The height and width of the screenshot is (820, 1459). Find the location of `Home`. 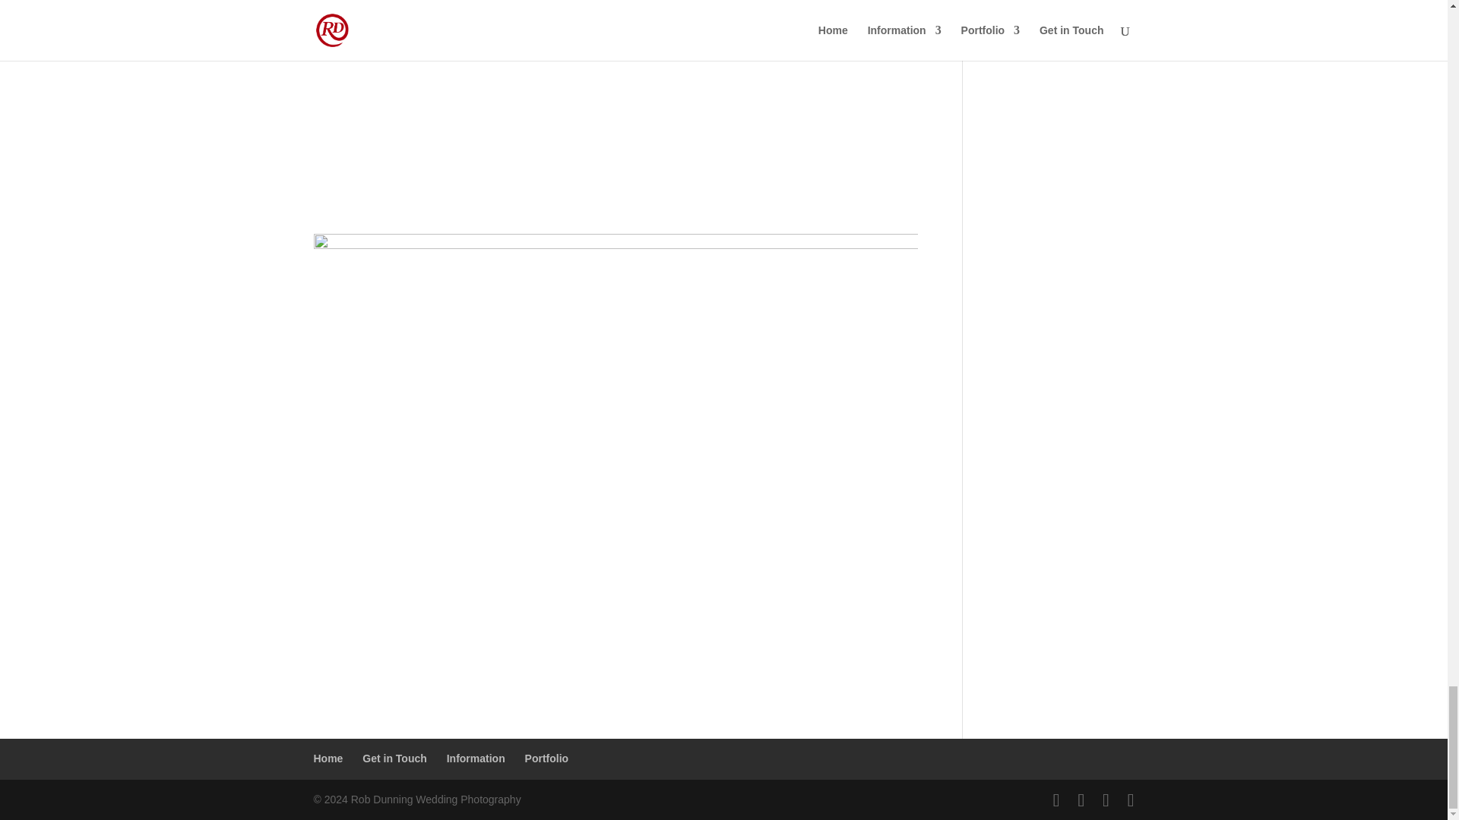

Home is located at coordinates (328, 758).